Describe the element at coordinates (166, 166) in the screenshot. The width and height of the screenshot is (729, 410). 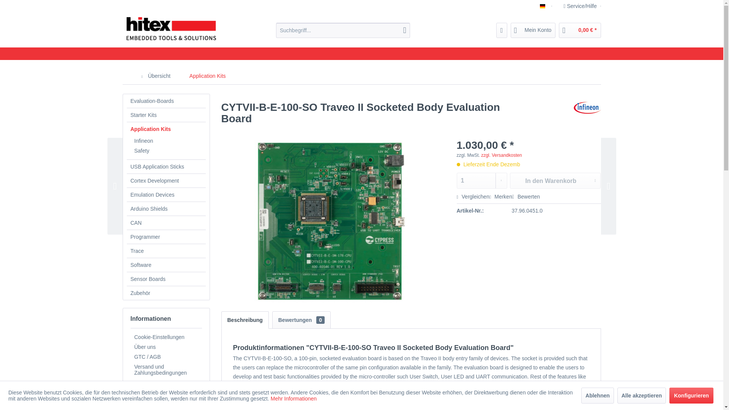
I see `USB Application Sticks` at that location.